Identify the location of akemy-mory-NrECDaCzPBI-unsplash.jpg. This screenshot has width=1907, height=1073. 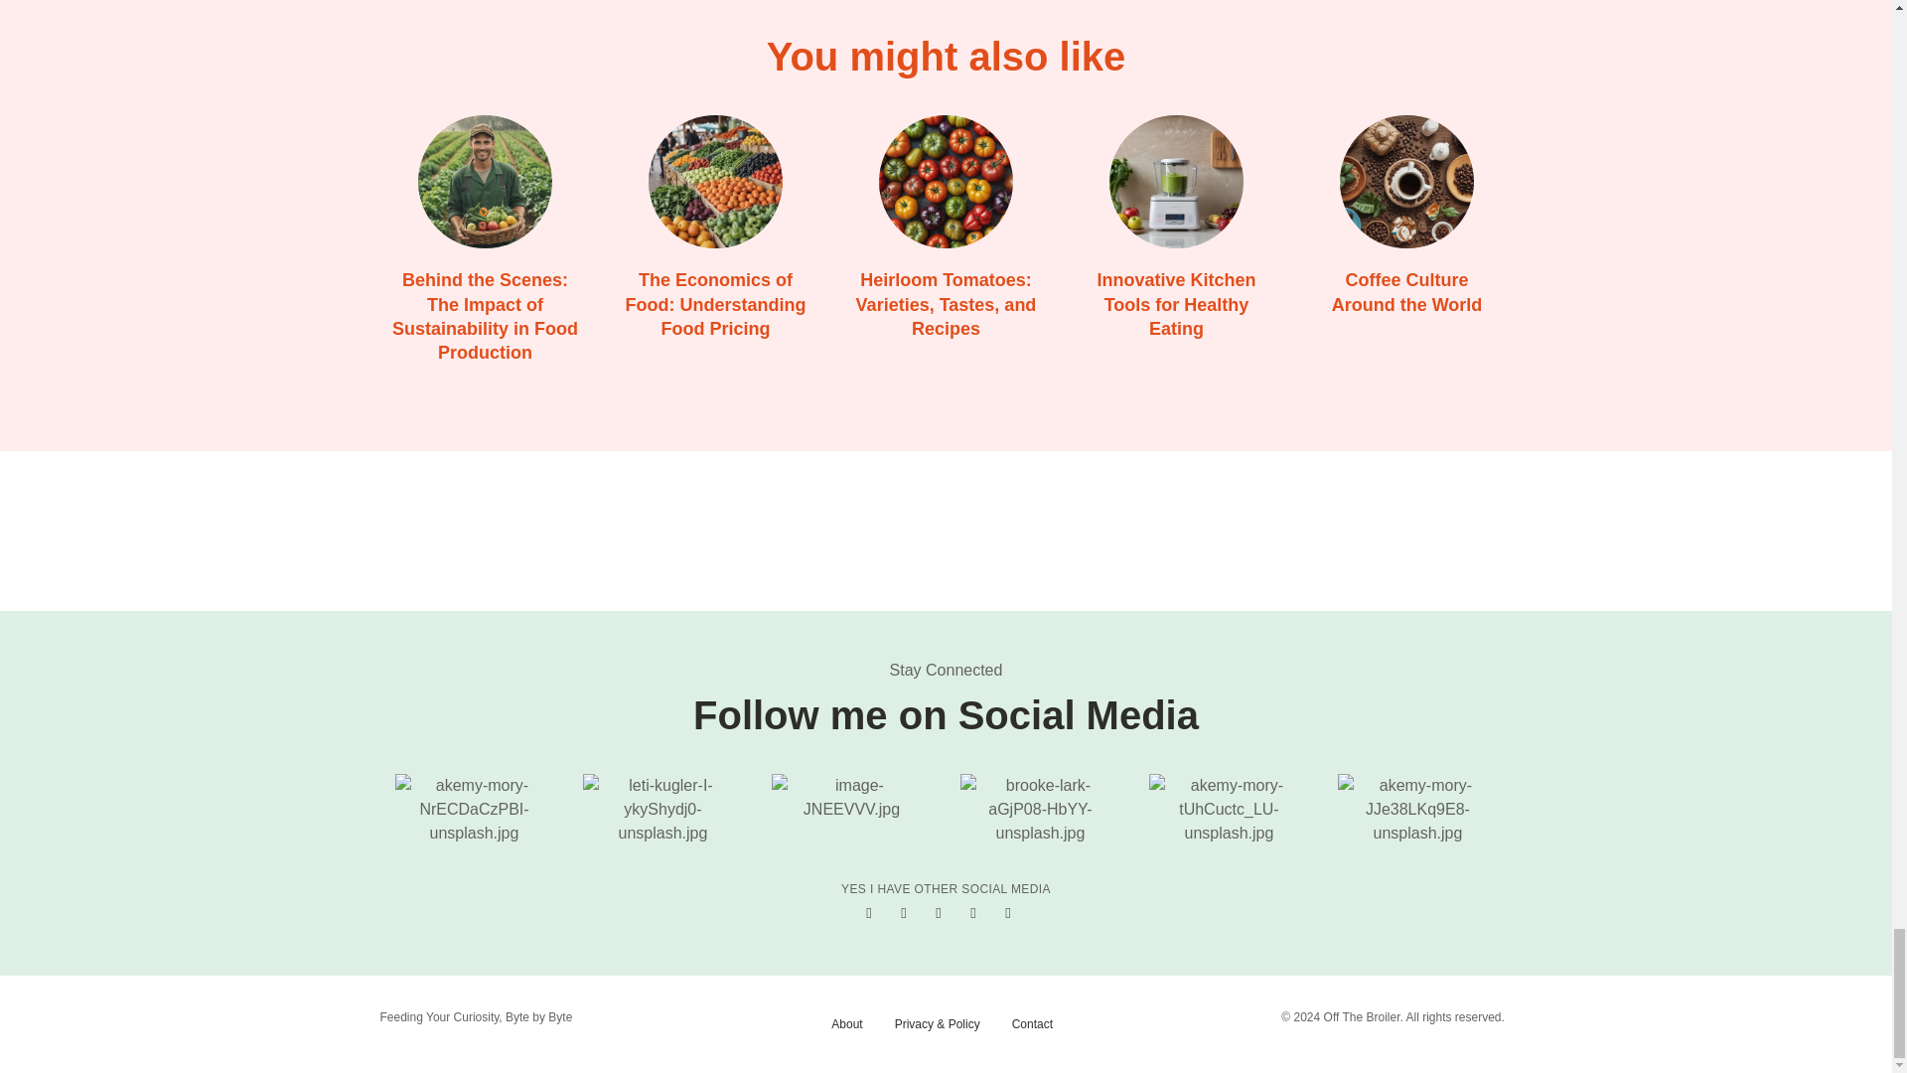
(475, 809).